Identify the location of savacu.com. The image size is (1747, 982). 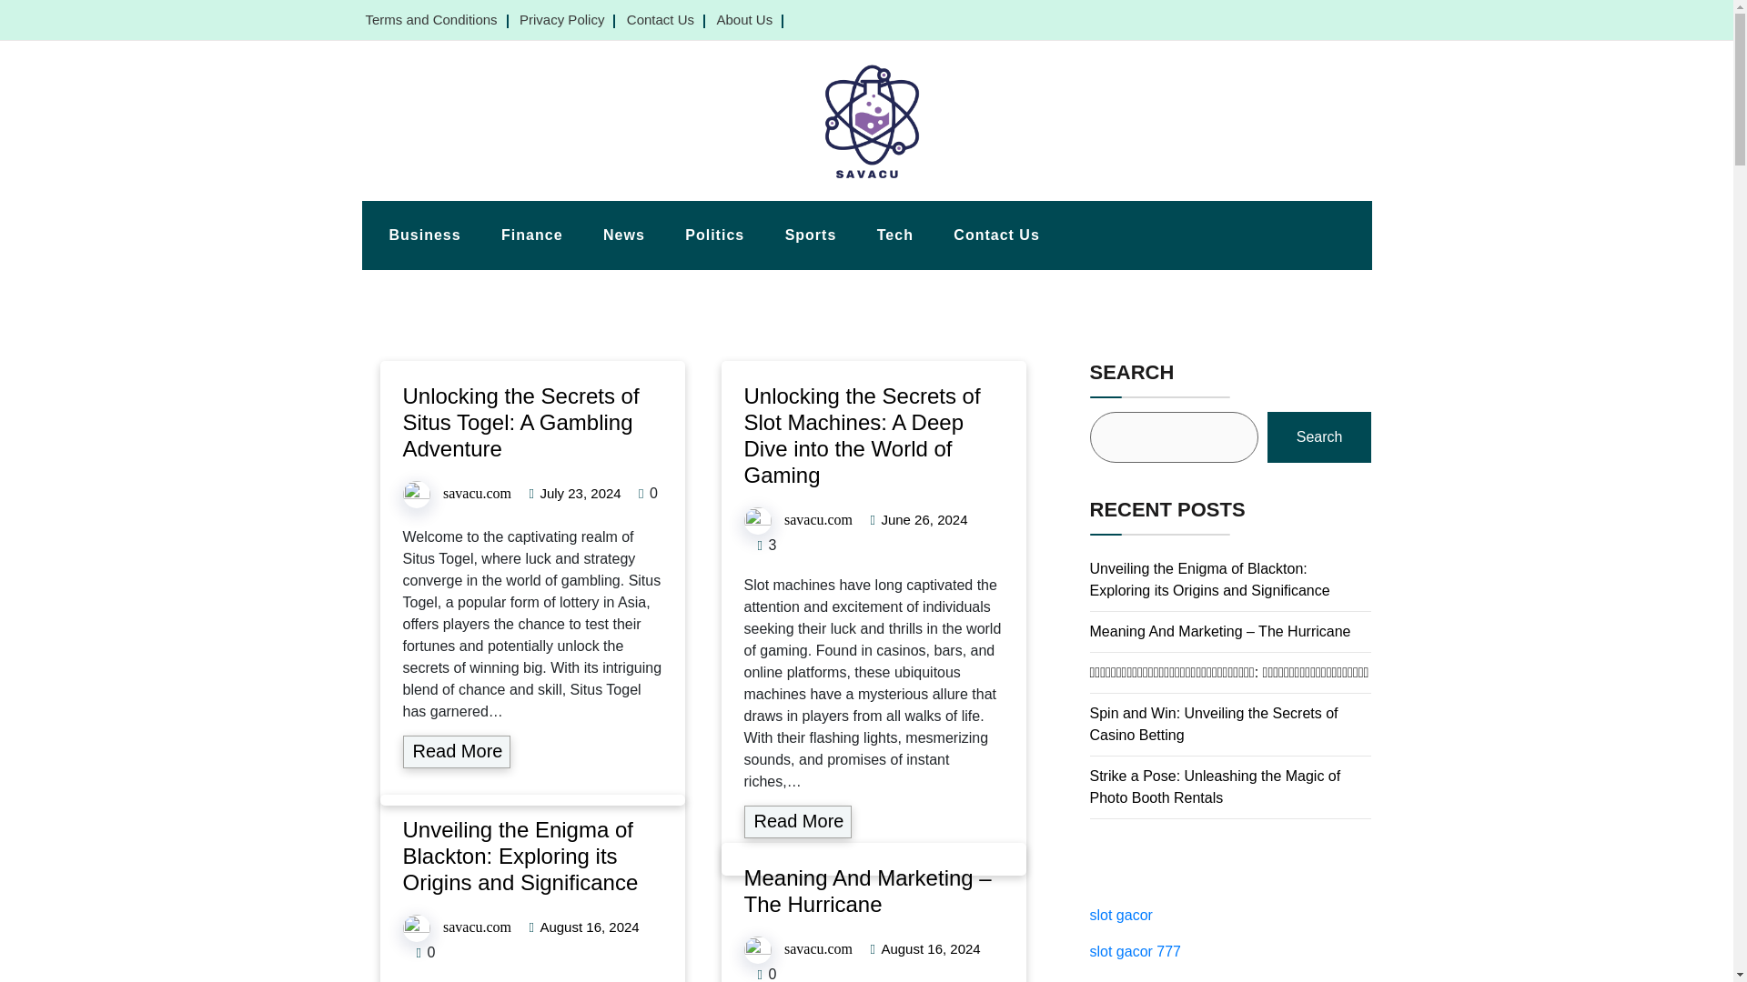
(818, 947).